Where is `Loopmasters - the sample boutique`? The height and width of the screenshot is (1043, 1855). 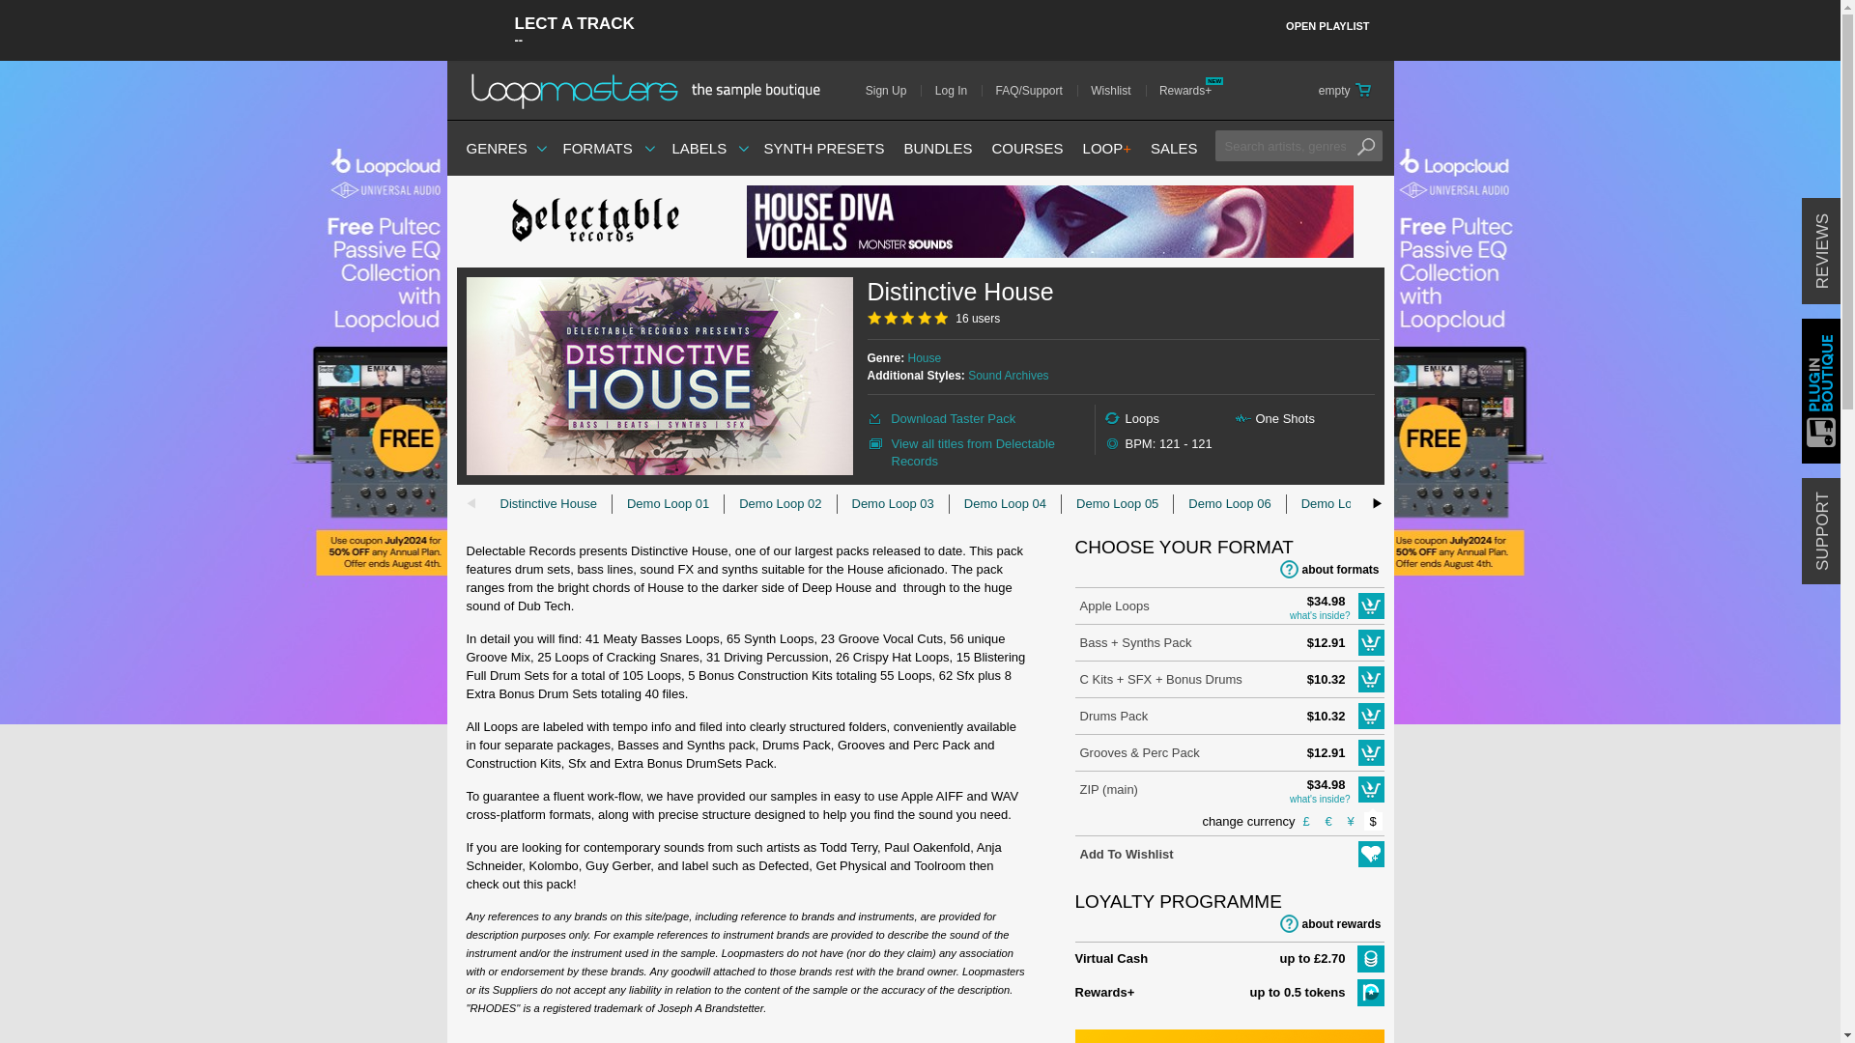
Loopmasters - the sample boutique is located at coordinates (651, 91).